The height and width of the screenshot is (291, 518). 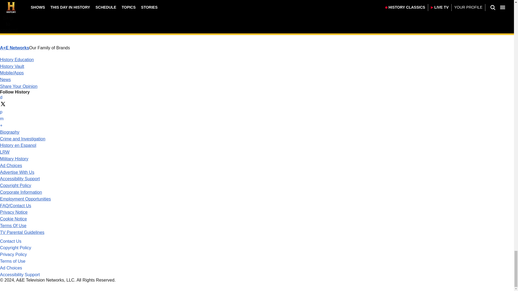 I want to click on Visit Accessibility Support, so click(x=20, y=178).